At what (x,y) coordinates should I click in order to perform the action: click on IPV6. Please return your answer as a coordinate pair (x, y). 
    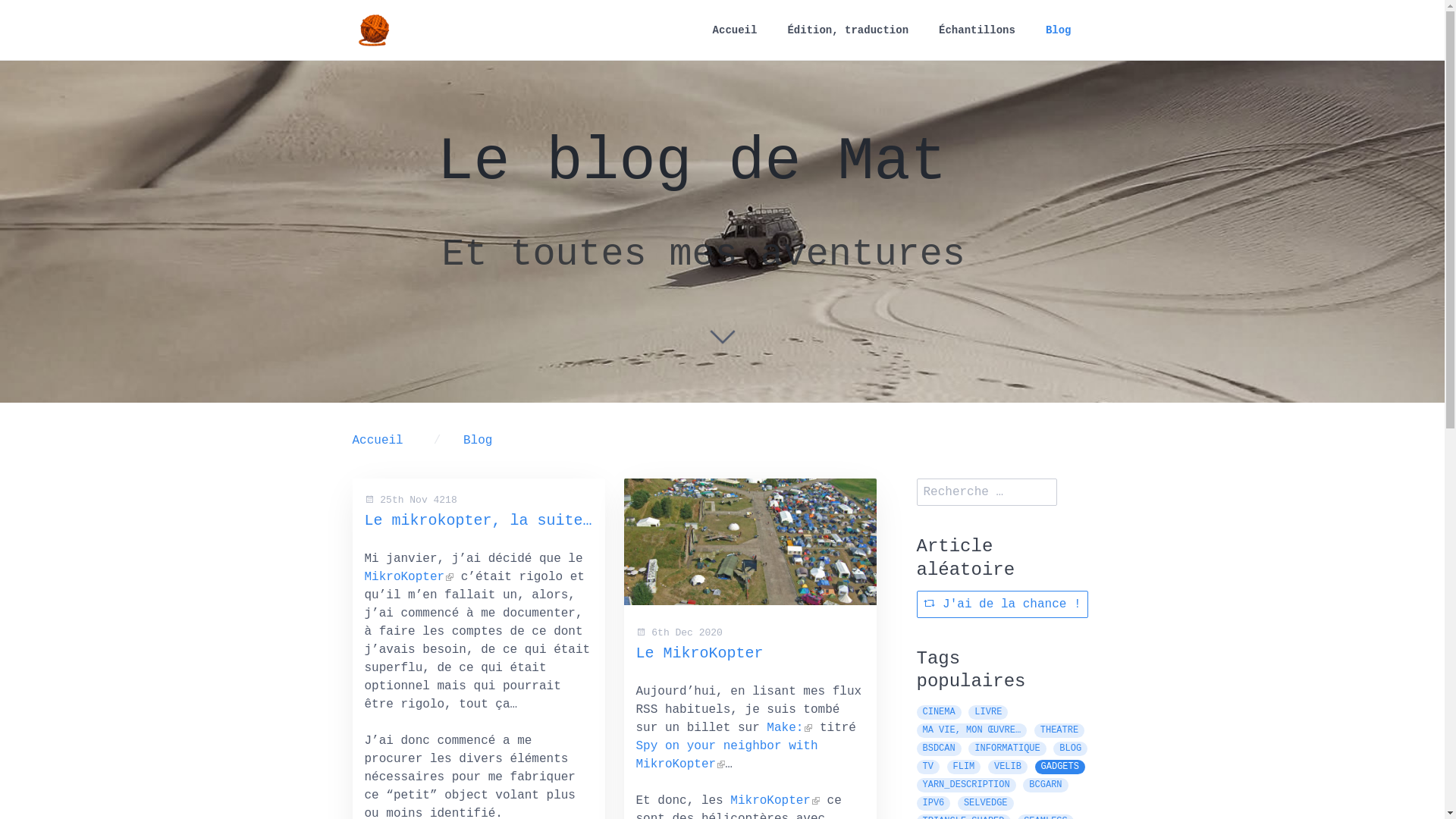
    Looking at the image, I should click on (933, 804).